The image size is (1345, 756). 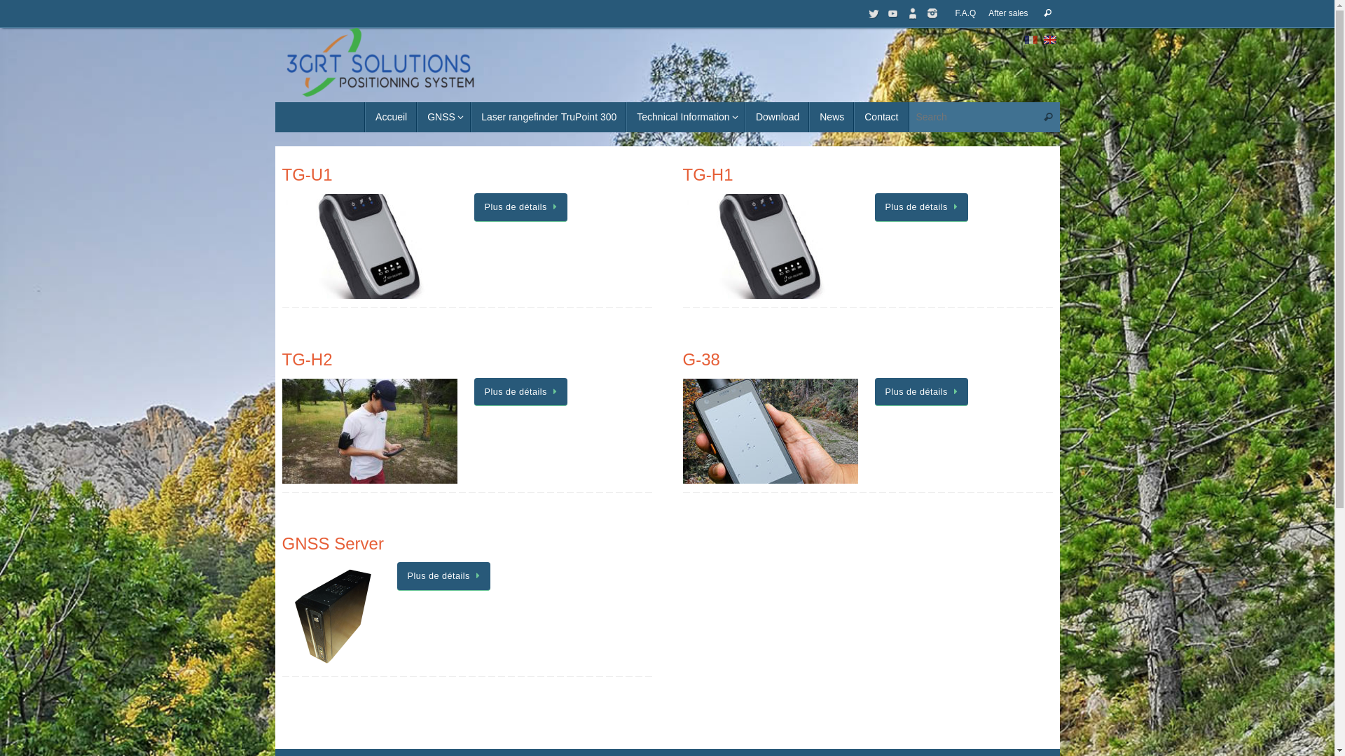 What do you see at coordinates (686, 118) in the screenshot?
I see `Technical Information` at bounding box center [686, 118].